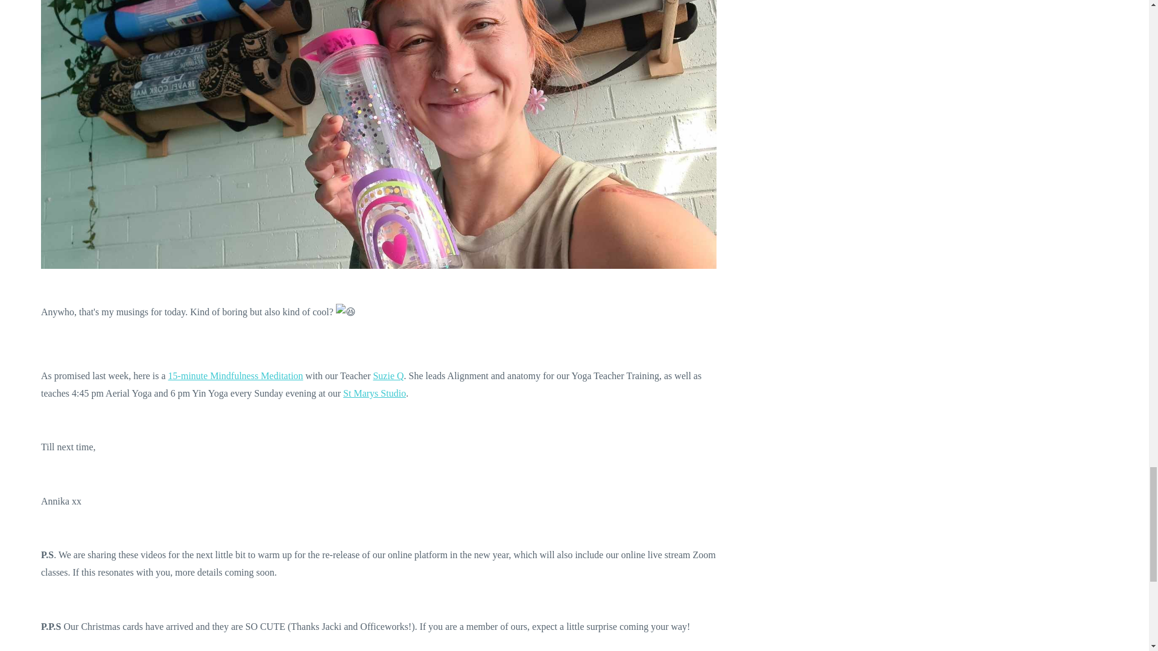 This screenshot has height=651, width=1158. What do you see at coordinates (235, 375) in the screenshot?
I see `15-minute Mindfulness Meditation` at bounding box center [235, 375].